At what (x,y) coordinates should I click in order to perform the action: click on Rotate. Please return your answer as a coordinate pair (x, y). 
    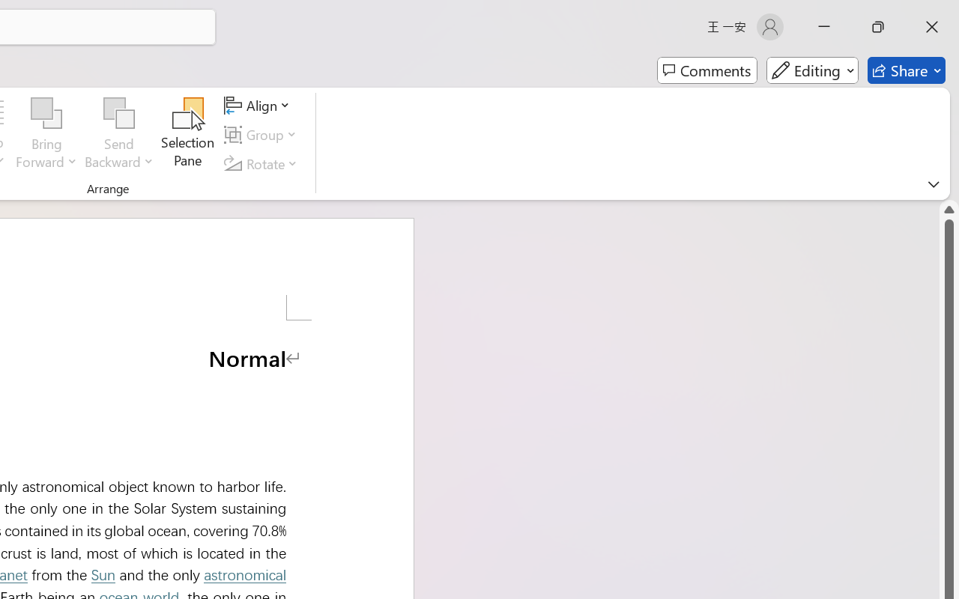
    Looking at the image, I should click on (263, 163).